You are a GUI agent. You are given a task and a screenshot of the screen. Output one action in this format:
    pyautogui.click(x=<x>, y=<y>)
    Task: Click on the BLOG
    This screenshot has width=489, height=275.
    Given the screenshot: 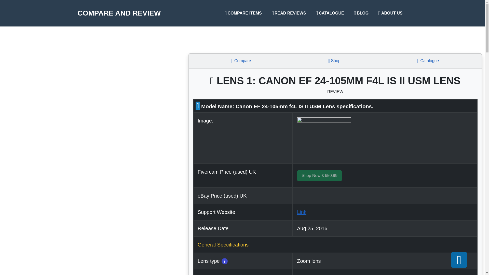 What is the action you would take?
    pyautogui.click(x=361, y=13)
    